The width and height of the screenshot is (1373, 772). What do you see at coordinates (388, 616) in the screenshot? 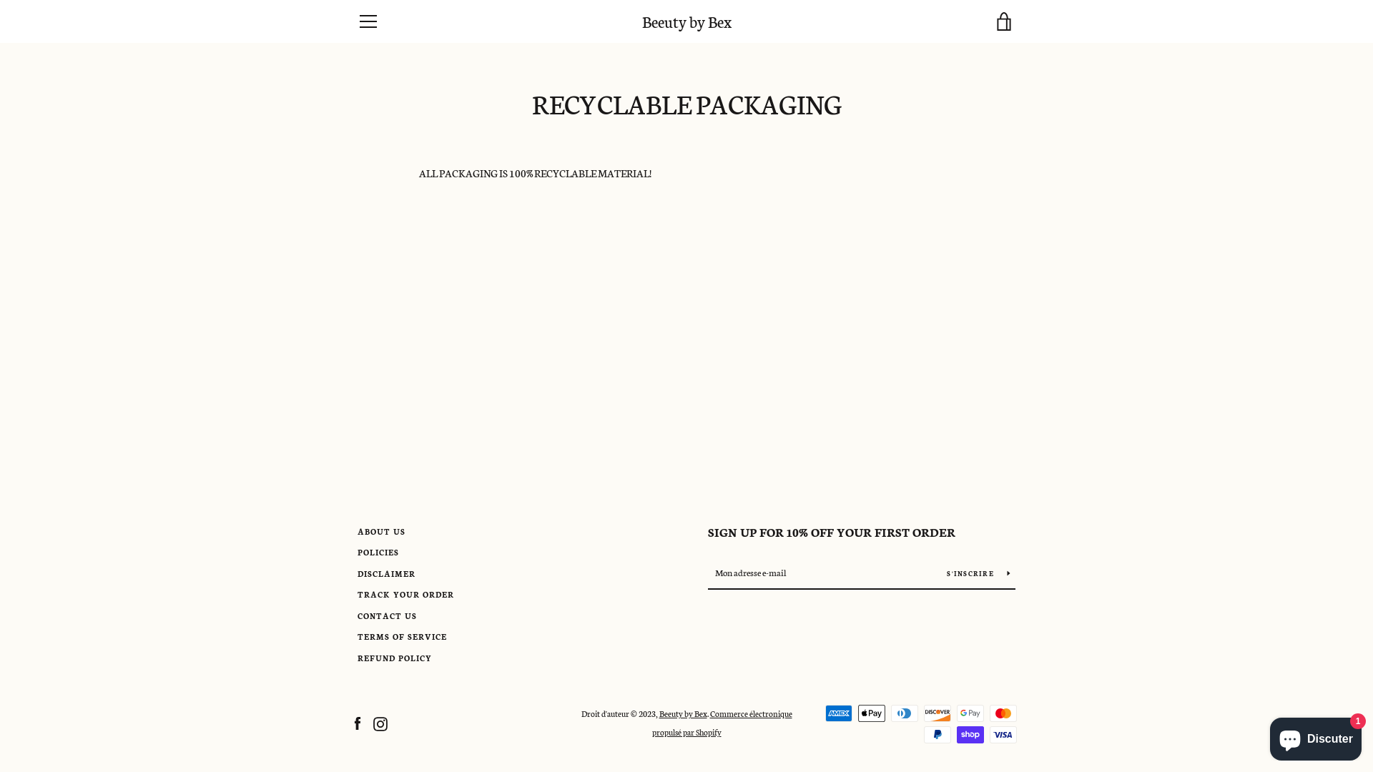
I see `CONTACT US` at bounding box center [388, 616].